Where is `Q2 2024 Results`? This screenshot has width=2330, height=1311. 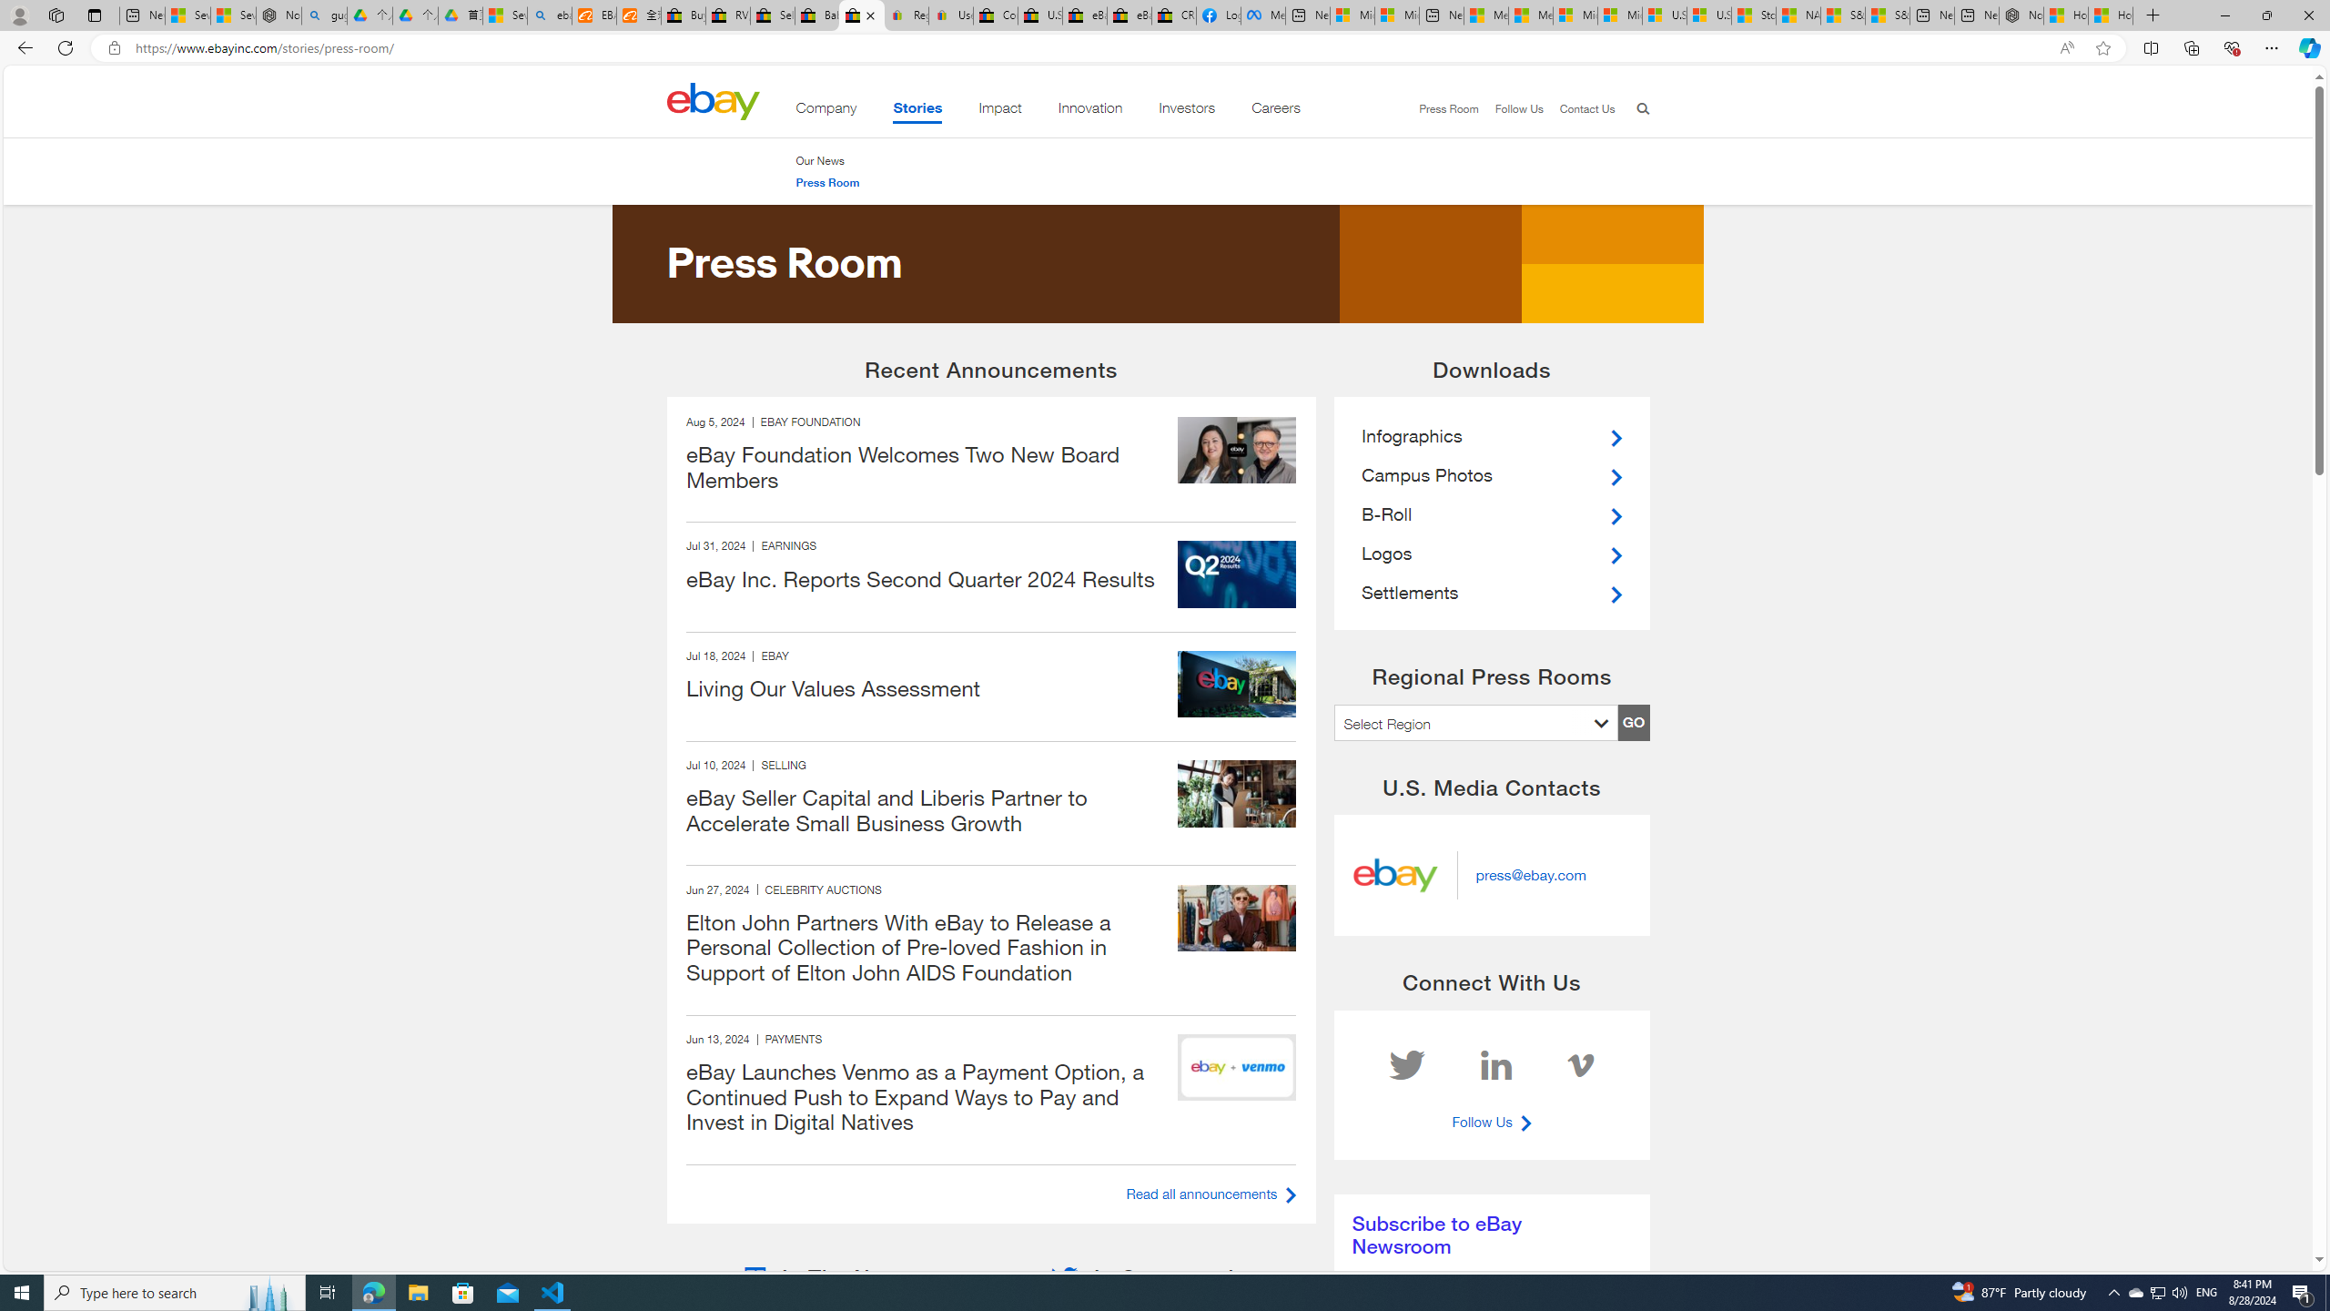 Q2 2024 Results is located at coordinates (1236, 574).